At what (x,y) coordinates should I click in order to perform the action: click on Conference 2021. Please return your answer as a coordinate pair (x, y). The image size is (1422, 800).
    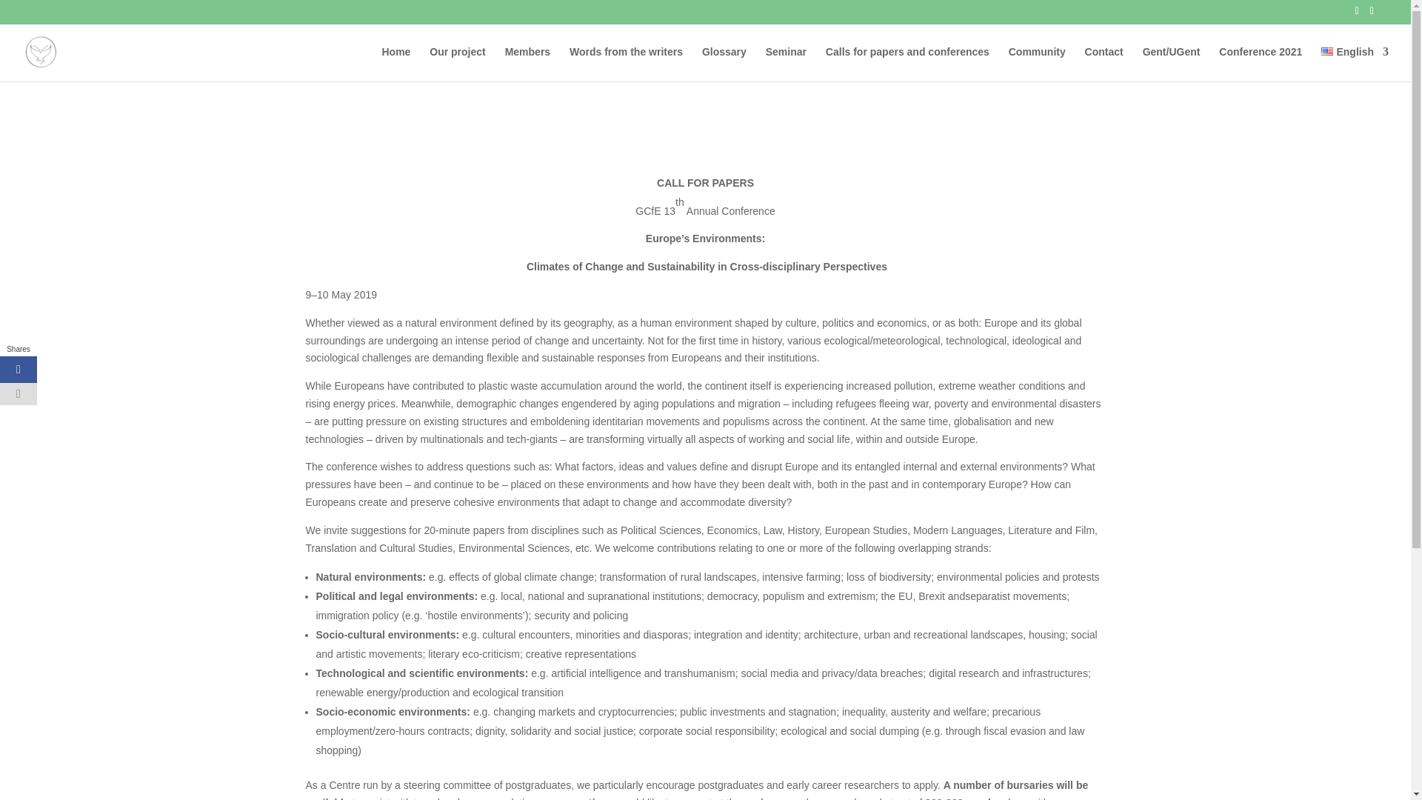
    Looking at the image, I should click on (1261, 64).